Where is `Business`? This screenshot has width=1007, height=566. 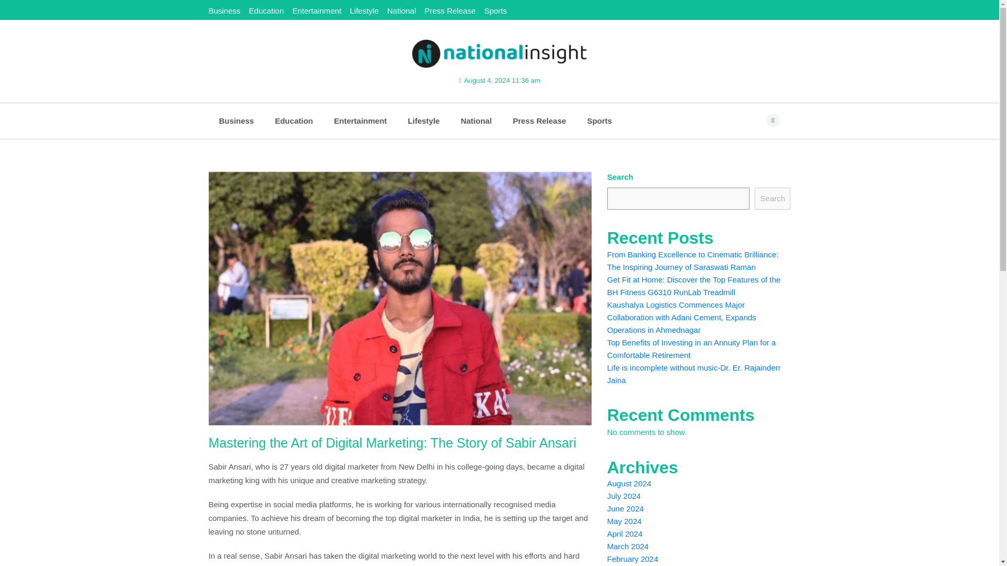
Business is located at coordinates (236, 121).